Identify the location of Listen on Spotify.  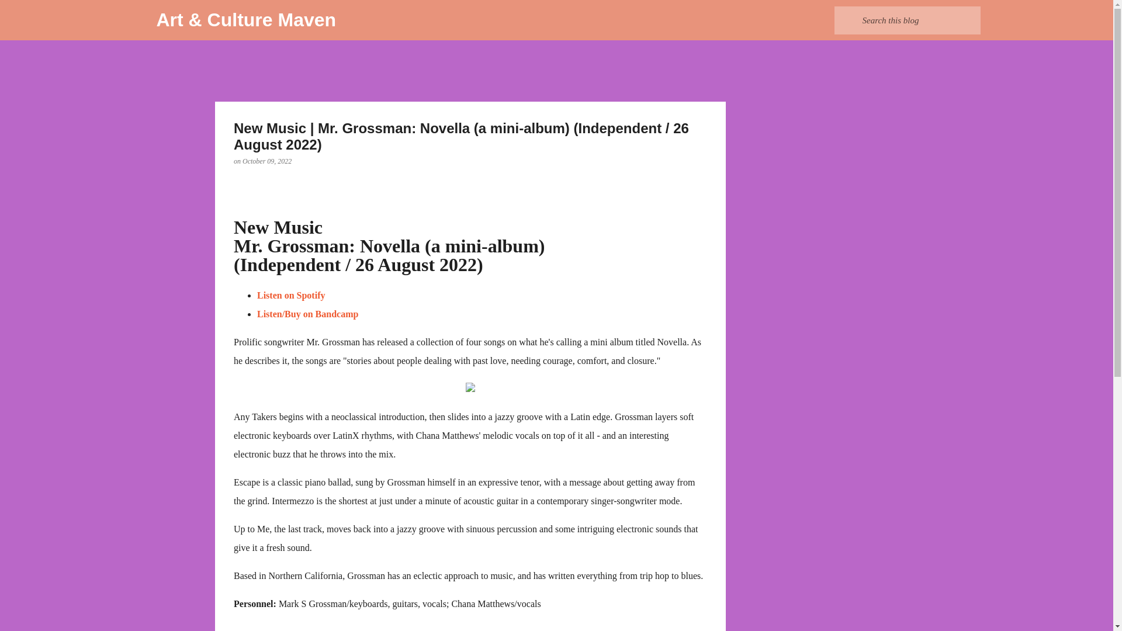
(291, 295).